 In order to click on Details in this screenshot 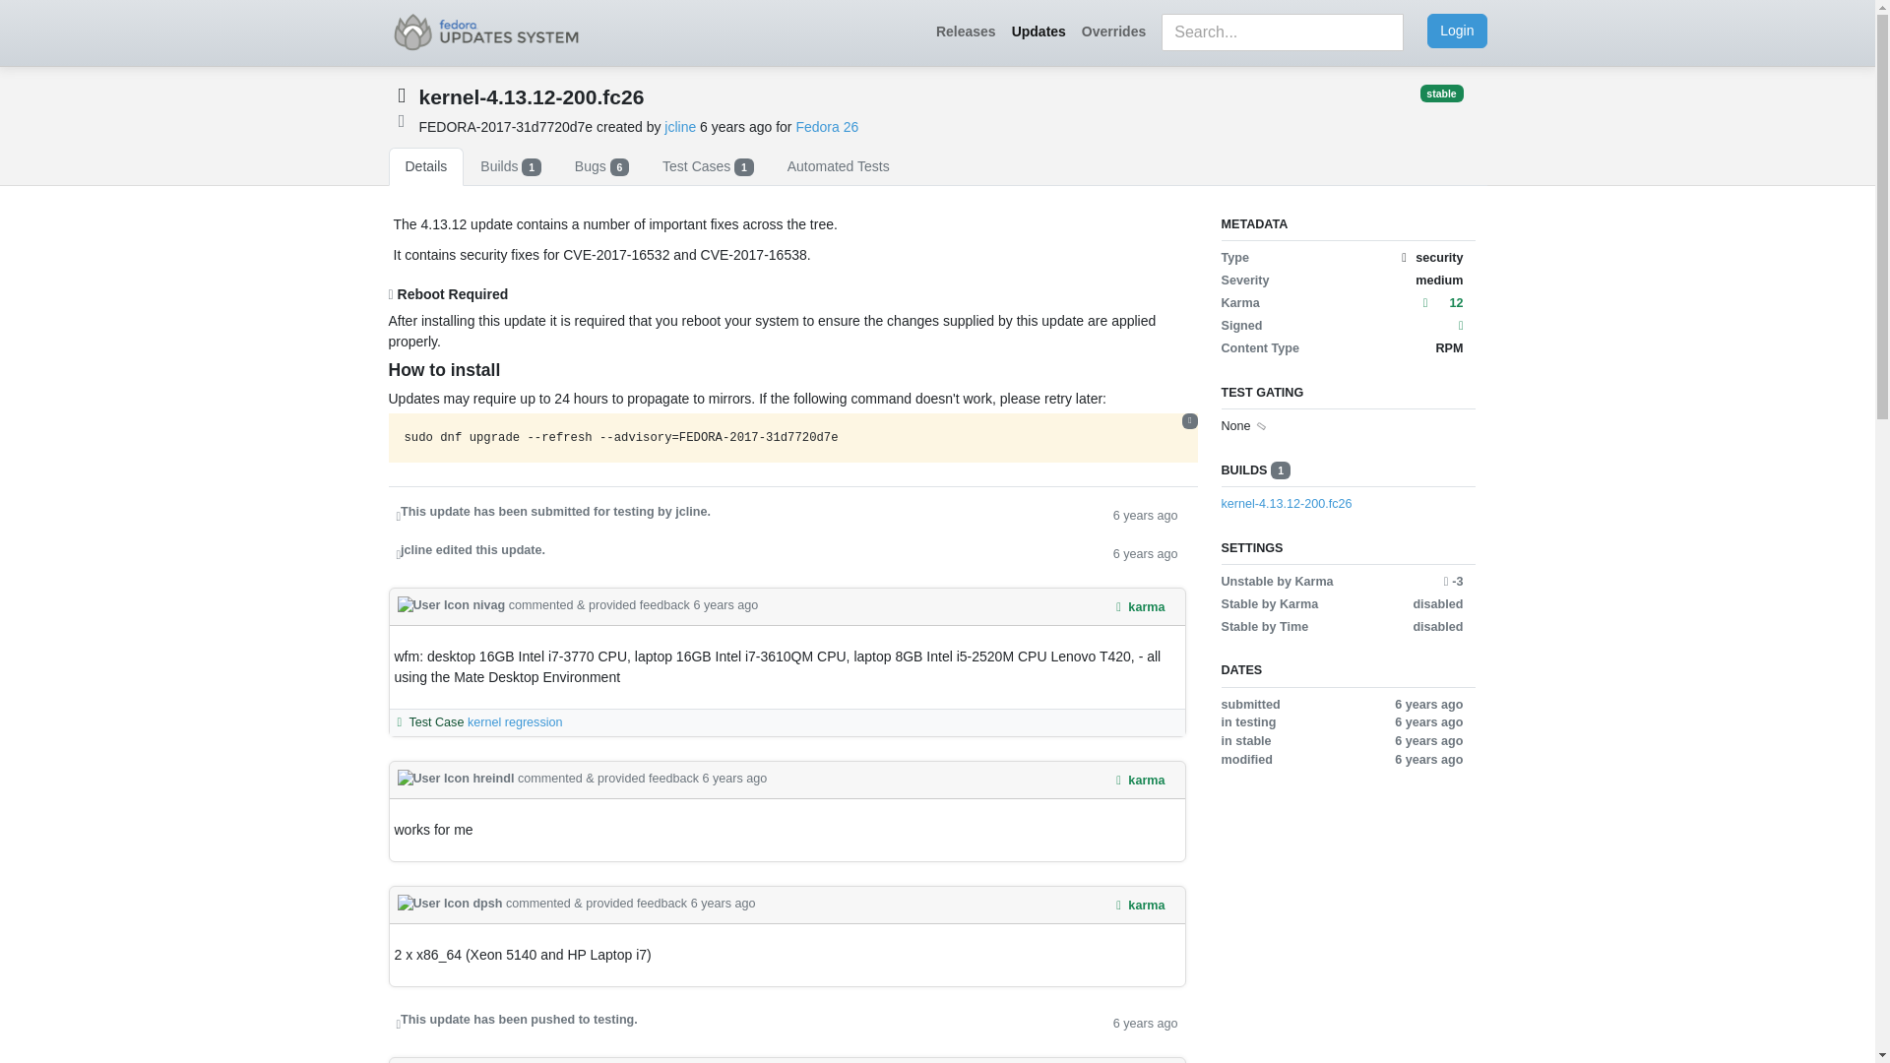, I will do `click(425, 167)`.